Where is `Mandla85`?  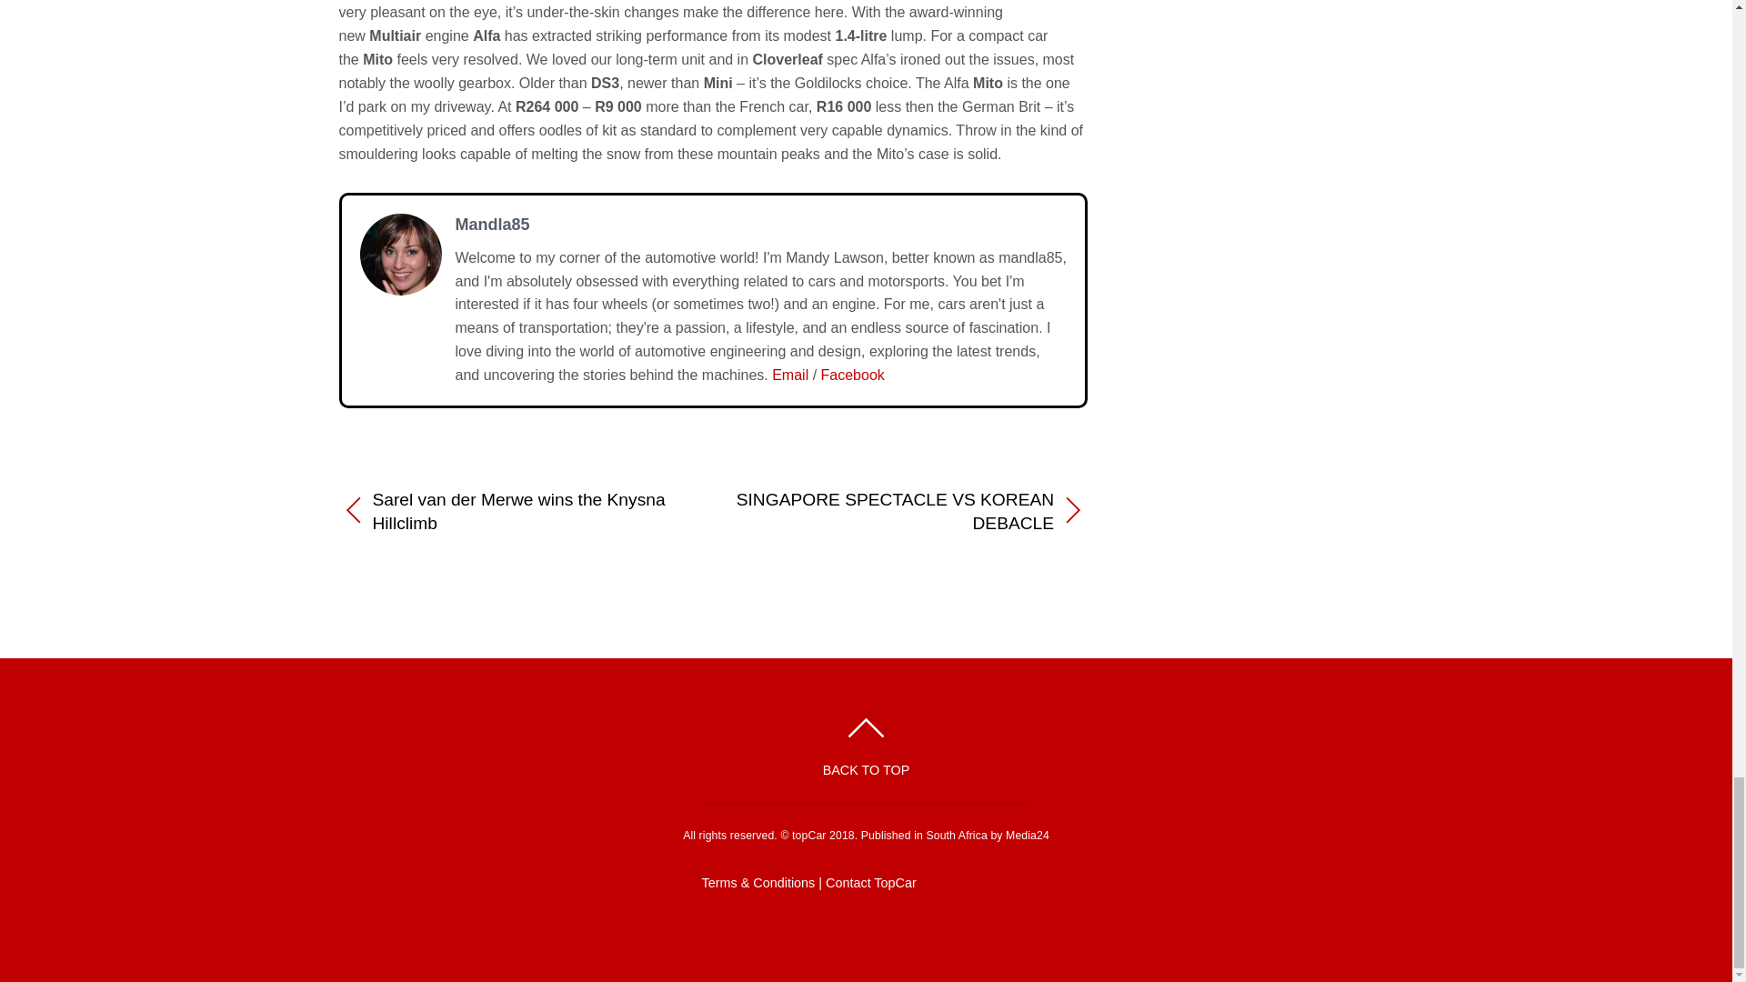 Mandla85 is located at coordinates (491, 224).